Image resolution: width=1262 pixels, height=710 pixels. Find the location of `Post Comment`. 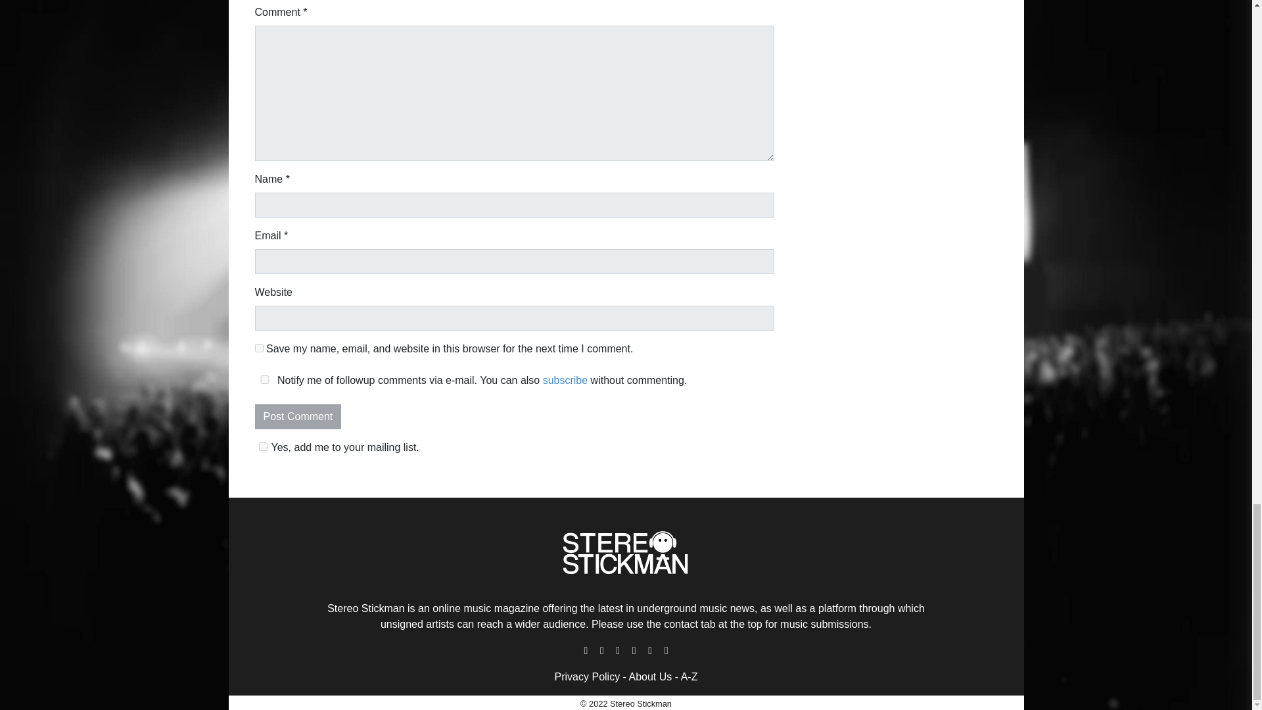

Post Comment is located at coordinates (298, 417).